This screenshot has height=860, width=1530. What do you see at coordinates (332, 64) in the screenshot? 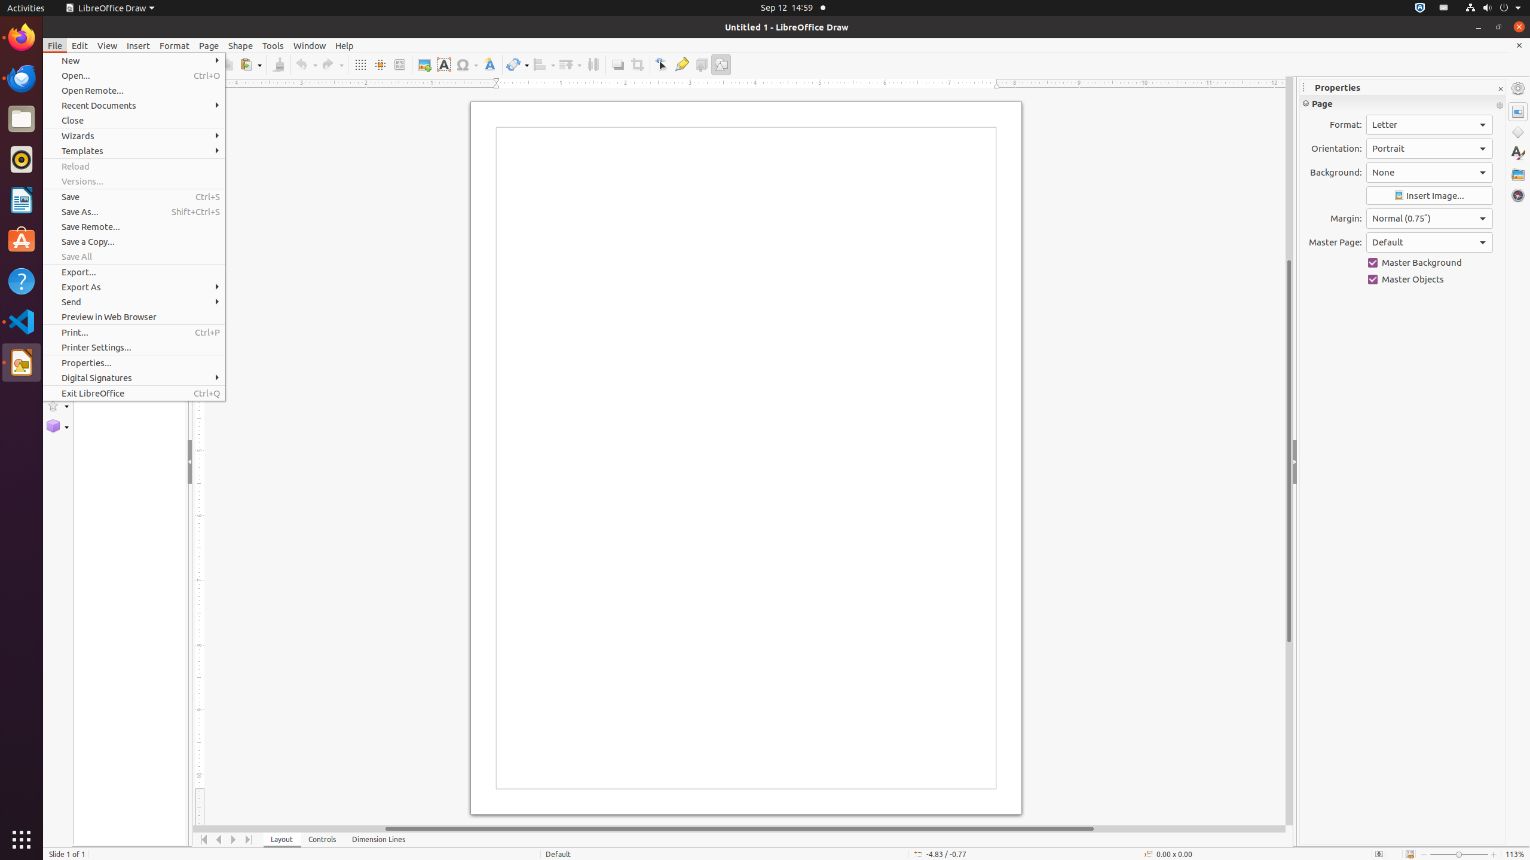
I see `Redo` at bounding box center [332, 64].